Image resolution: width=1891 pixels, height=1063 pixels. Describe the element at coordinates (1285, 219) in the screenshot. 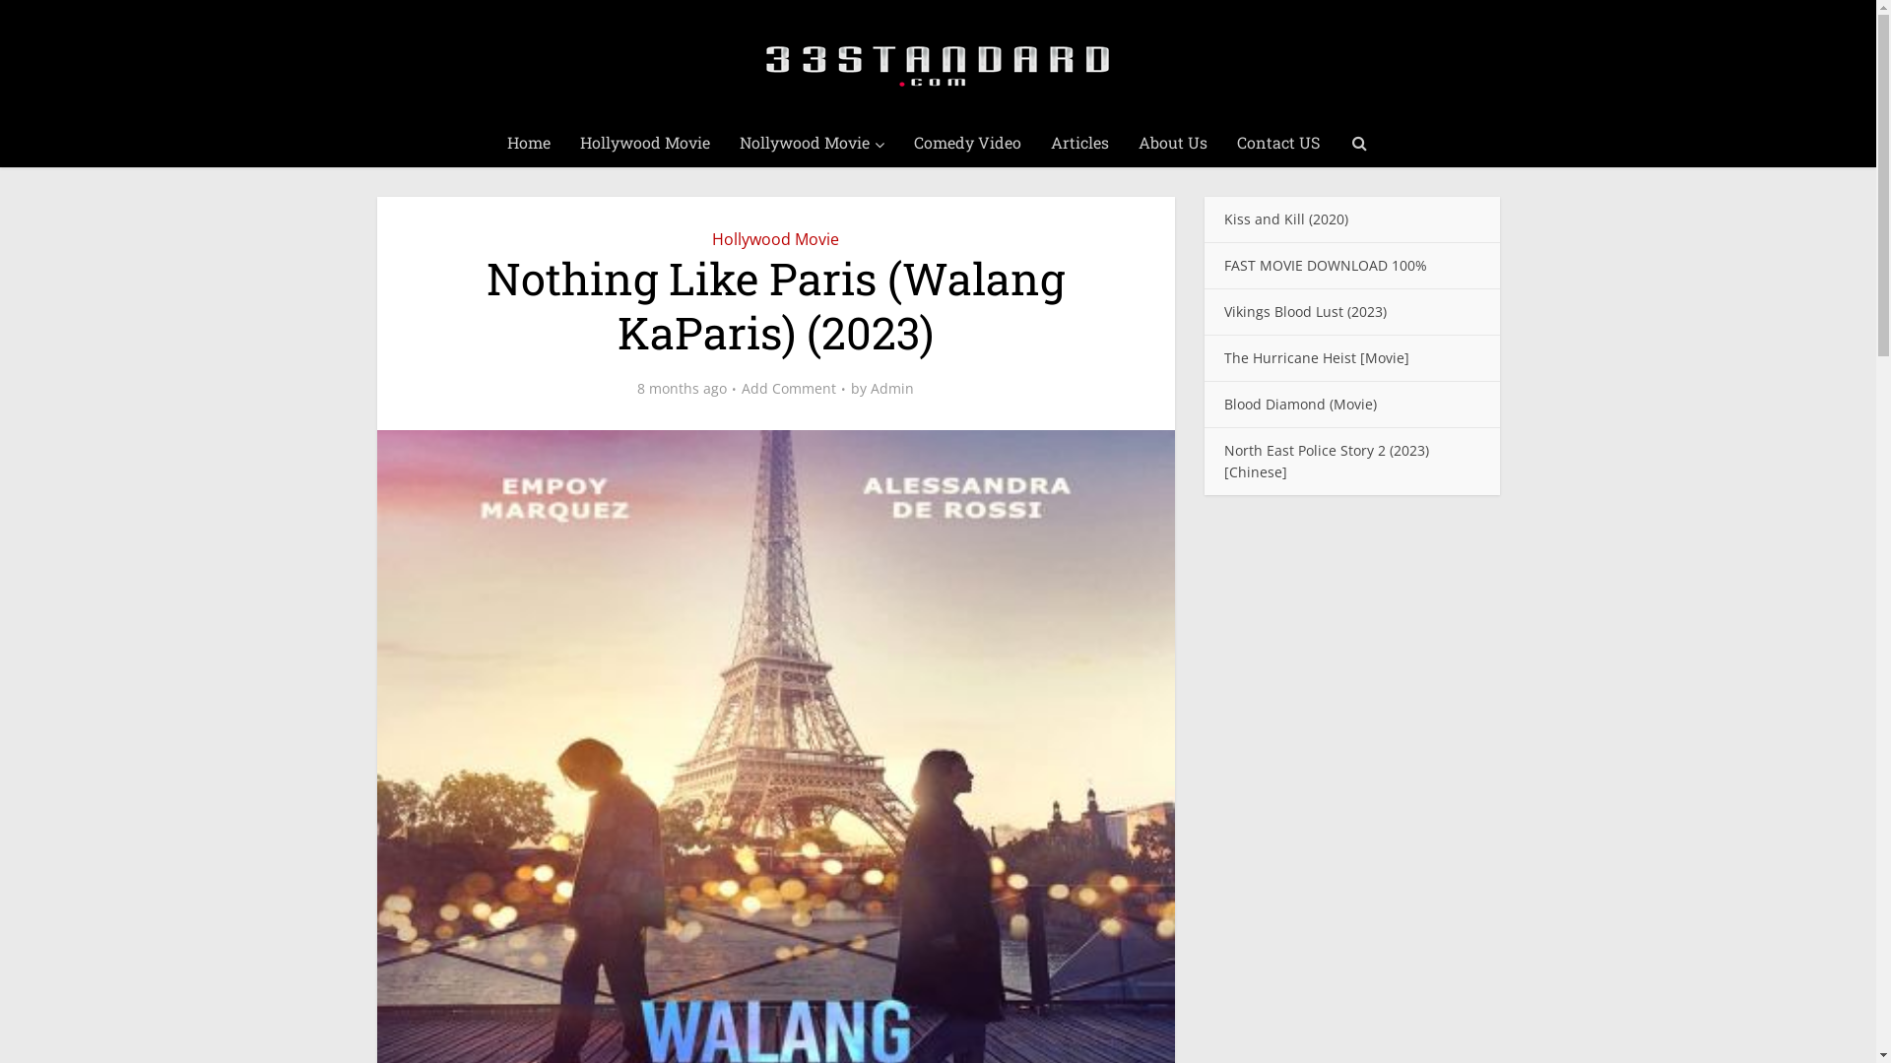

I see `Kiss and Kill (2020)` at that location.